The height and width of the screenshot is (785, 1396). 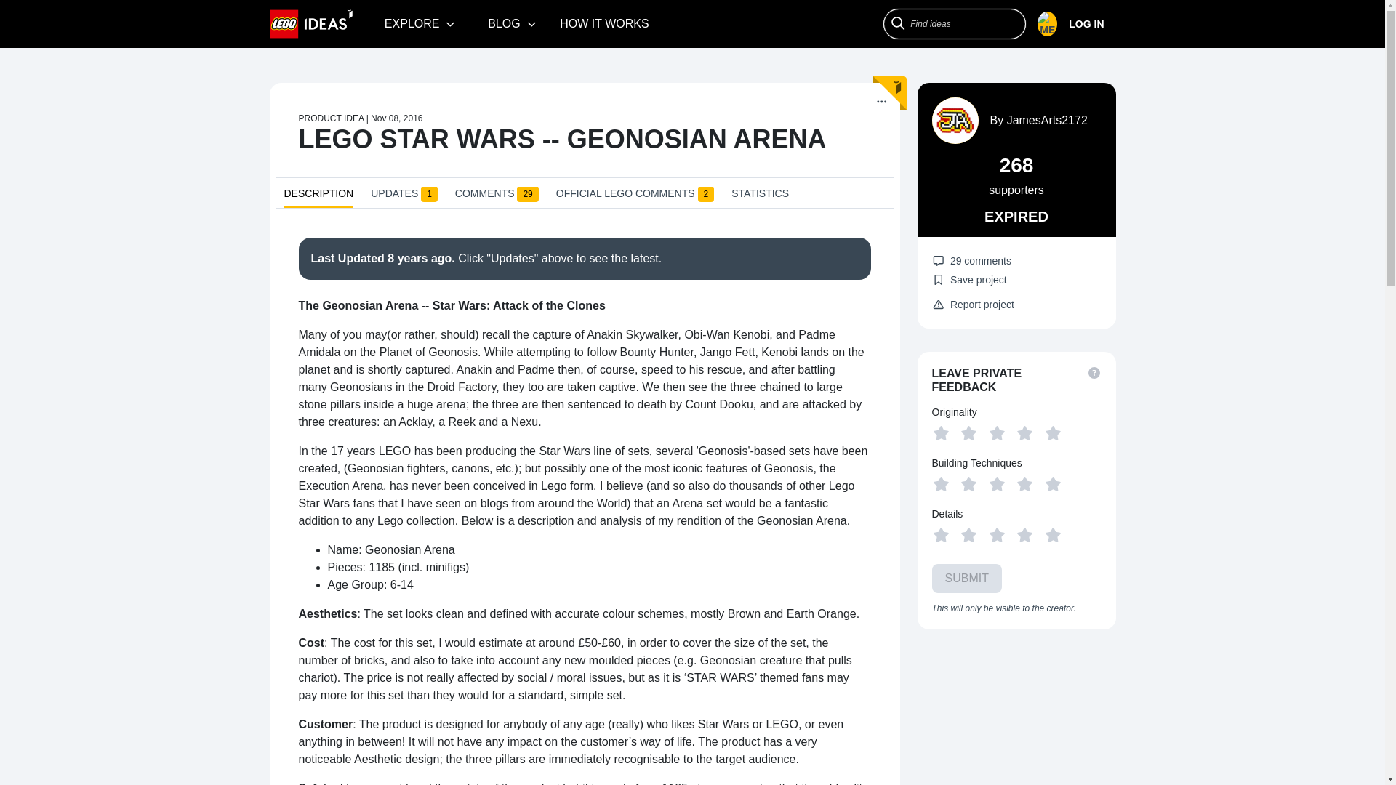 What do you see at coordinates (604, 23) in the screenshot?
I see `How It Works` at bounding box center [604, 23].